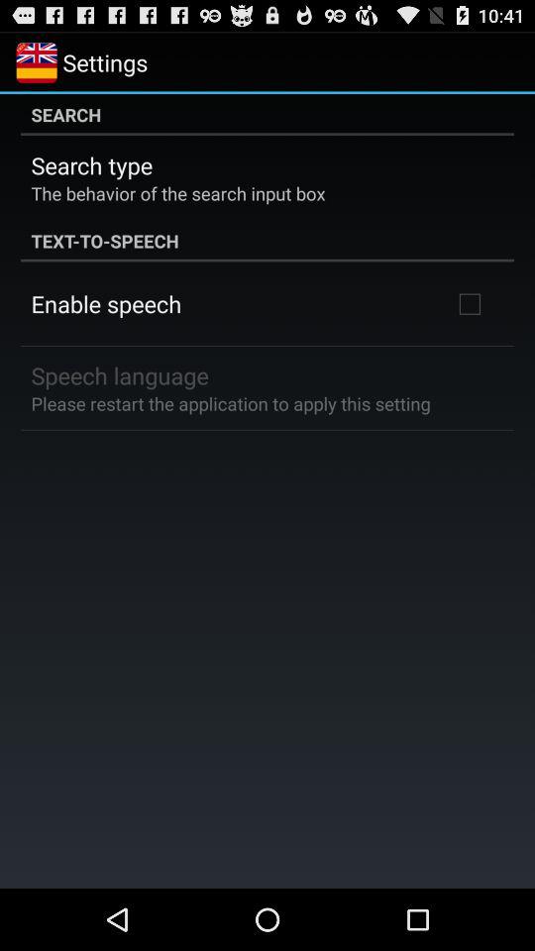  Describe the element at coordinates (91, 164) in the screenshot. I see `flip to search type` at that location.